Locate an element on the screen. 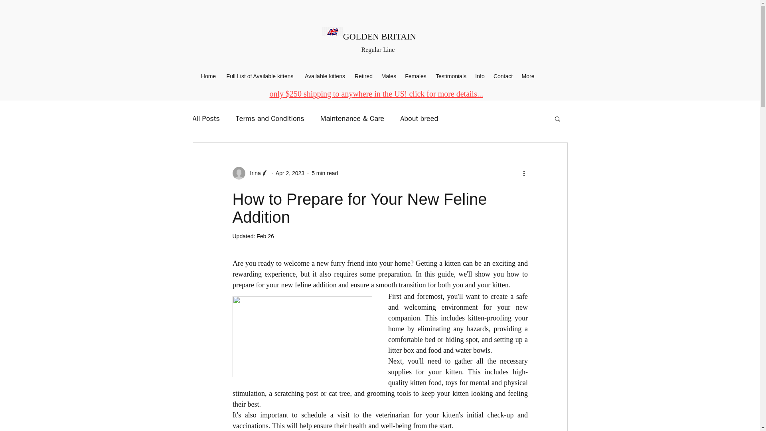 Image resolution: width=766 pixels, height=431 pixels. Testimonials is located at coordinates (451, 76).